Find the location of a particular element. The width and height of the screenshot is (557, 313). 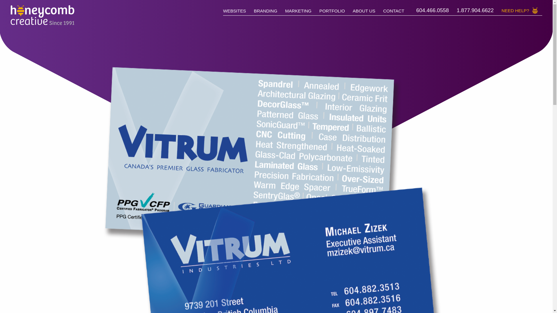

Honeycomb Creative Inc. is located at coordinates (42, 15).